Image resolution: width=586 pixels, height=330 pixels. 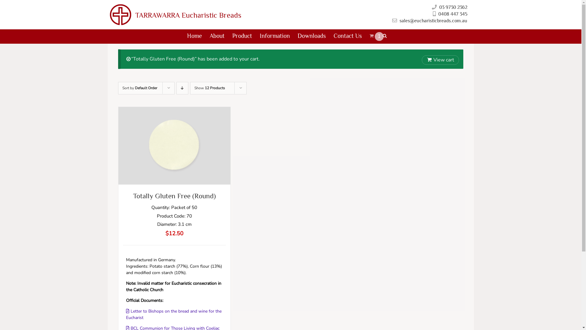 What do you see at coordinates (242, 37) in the screenshot?
I see `Product` at bounding box center [242, 37].